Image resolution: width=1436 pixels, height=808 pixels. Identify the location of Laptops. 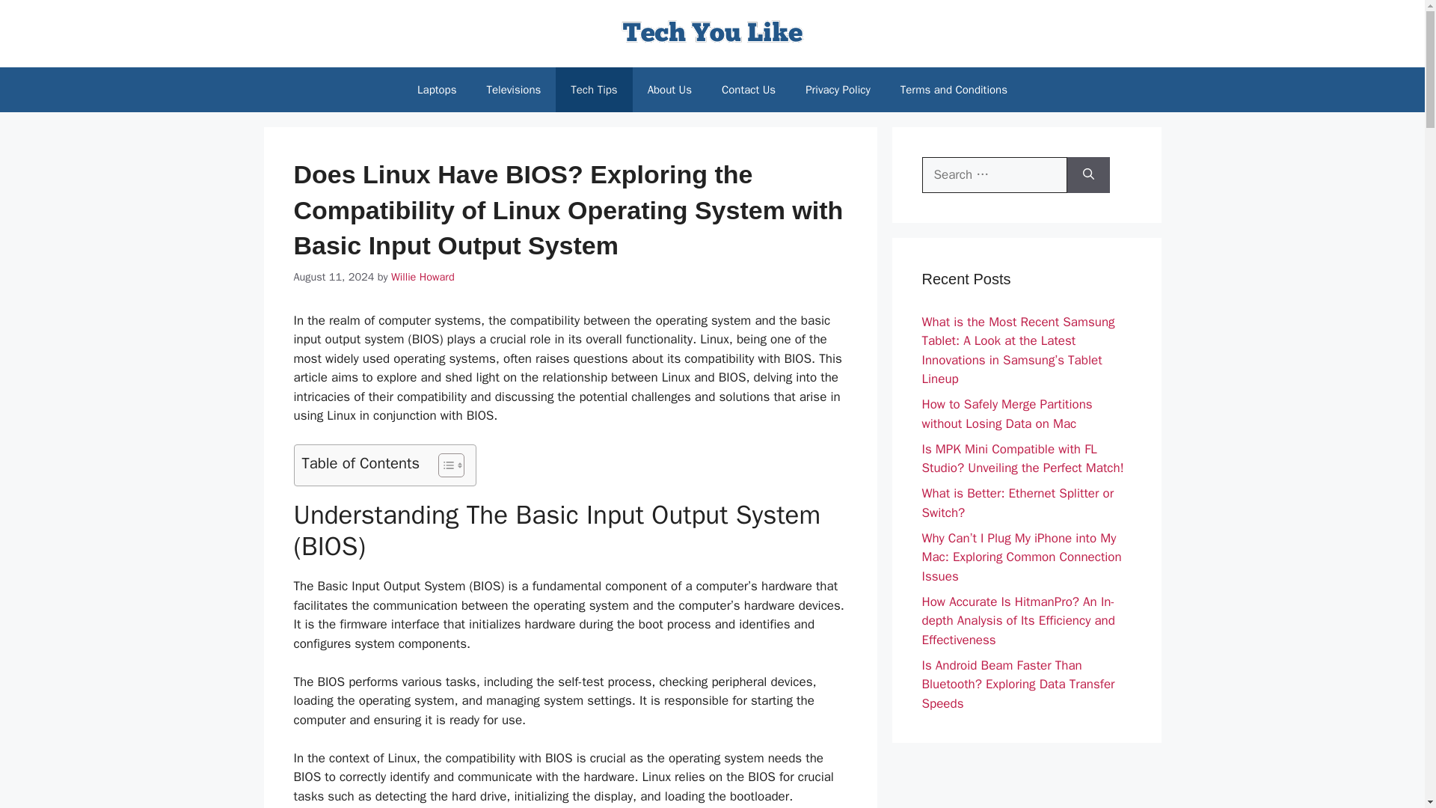
(436, 90).